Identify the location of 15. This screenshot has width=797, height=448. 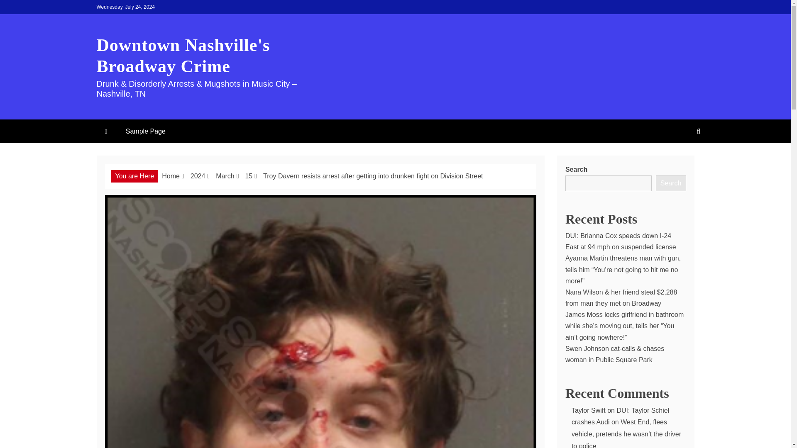
(248, 176).